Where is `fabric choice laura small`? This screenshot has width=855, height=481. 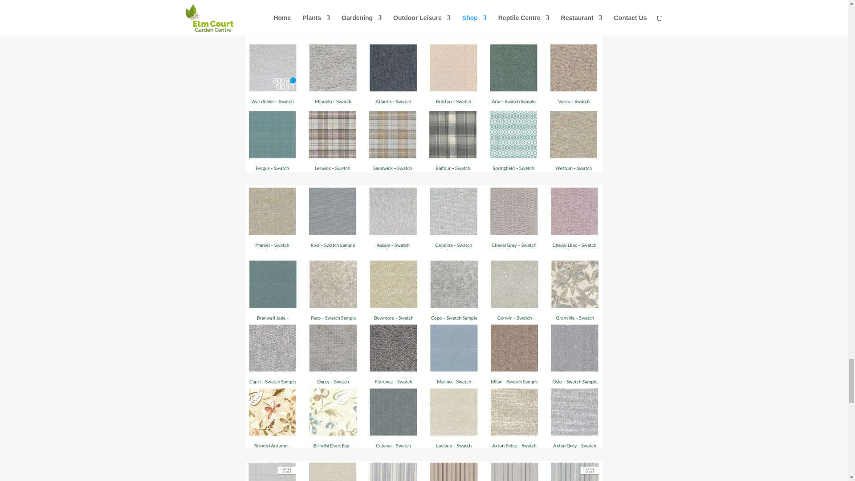
fabric choice laura small is located at coordinates (424, 471).